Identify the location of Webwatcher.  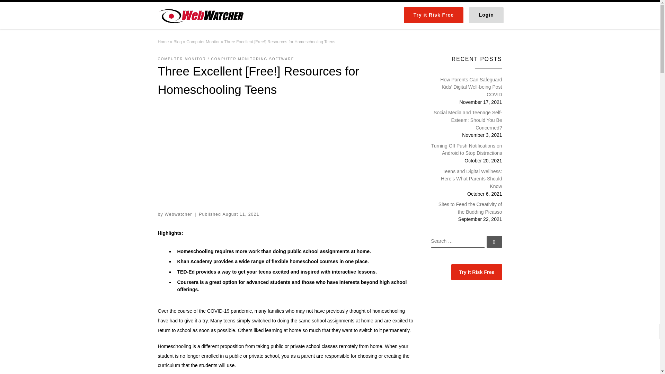
(163, 42).